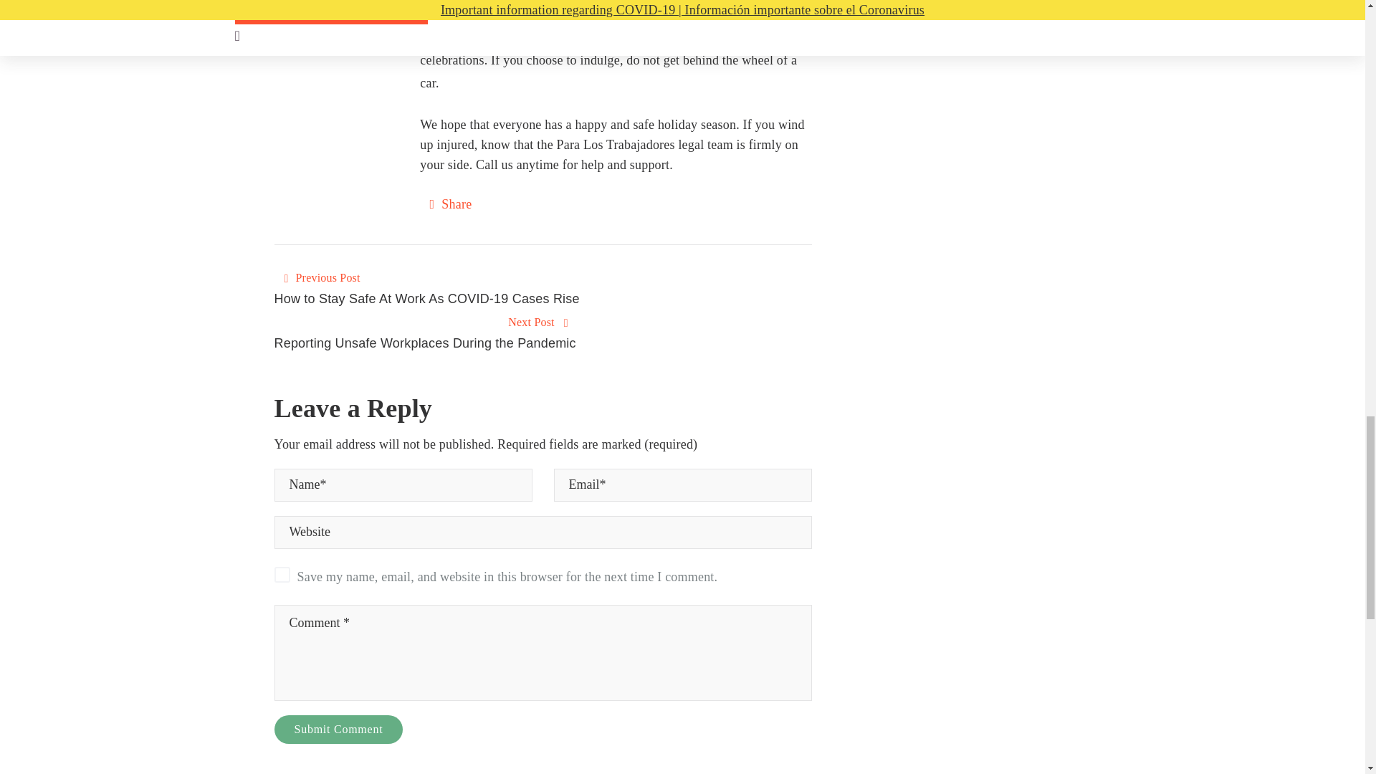 Image resolution: width=1376 pixels, height=774 pixels. What do you see at coordinates (338, 729) in the screenshot?
I see `Submit Comment` at bounding box center [338, 729].